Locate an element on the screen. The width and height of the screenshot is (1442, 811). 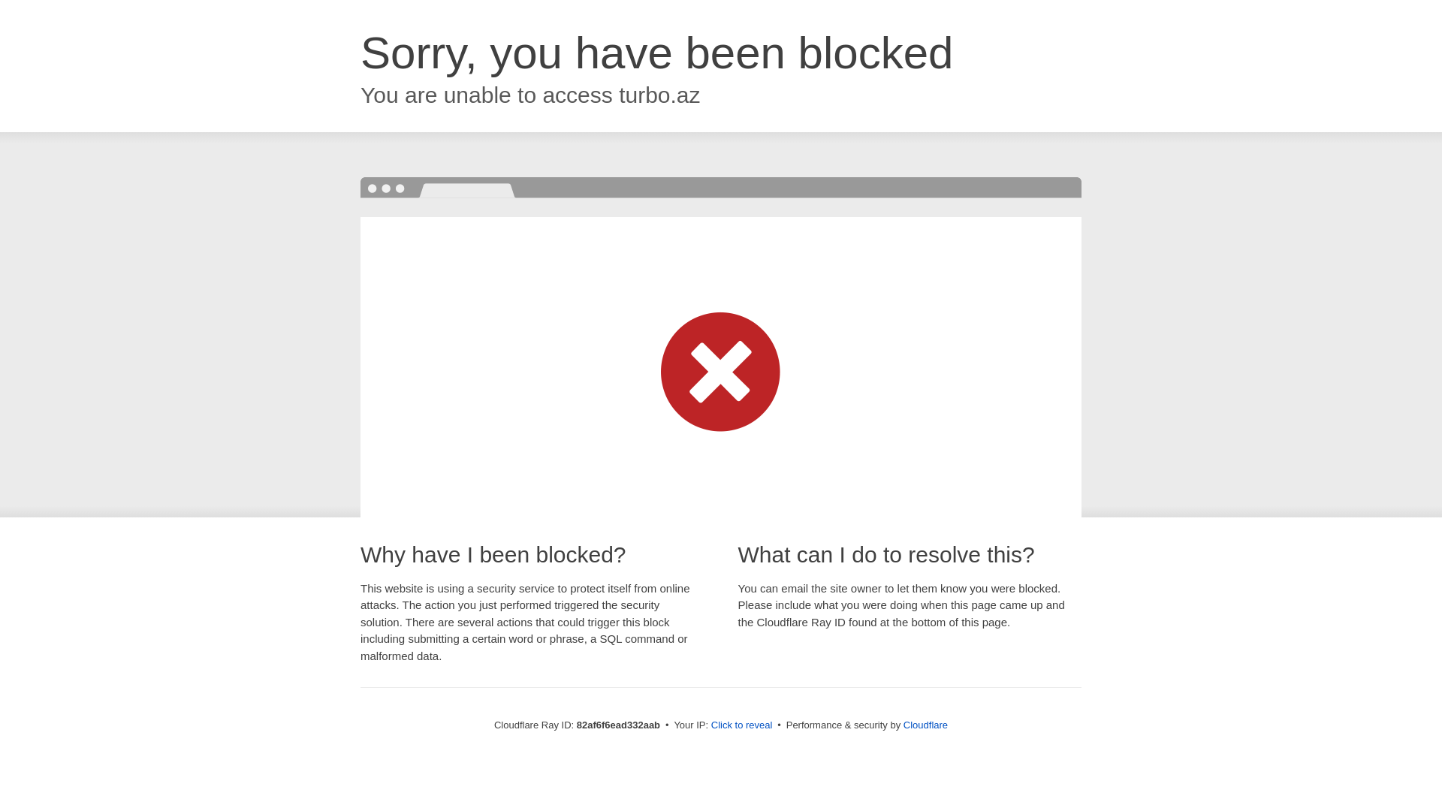
Cloudflare is located at coordinates (925, 725).